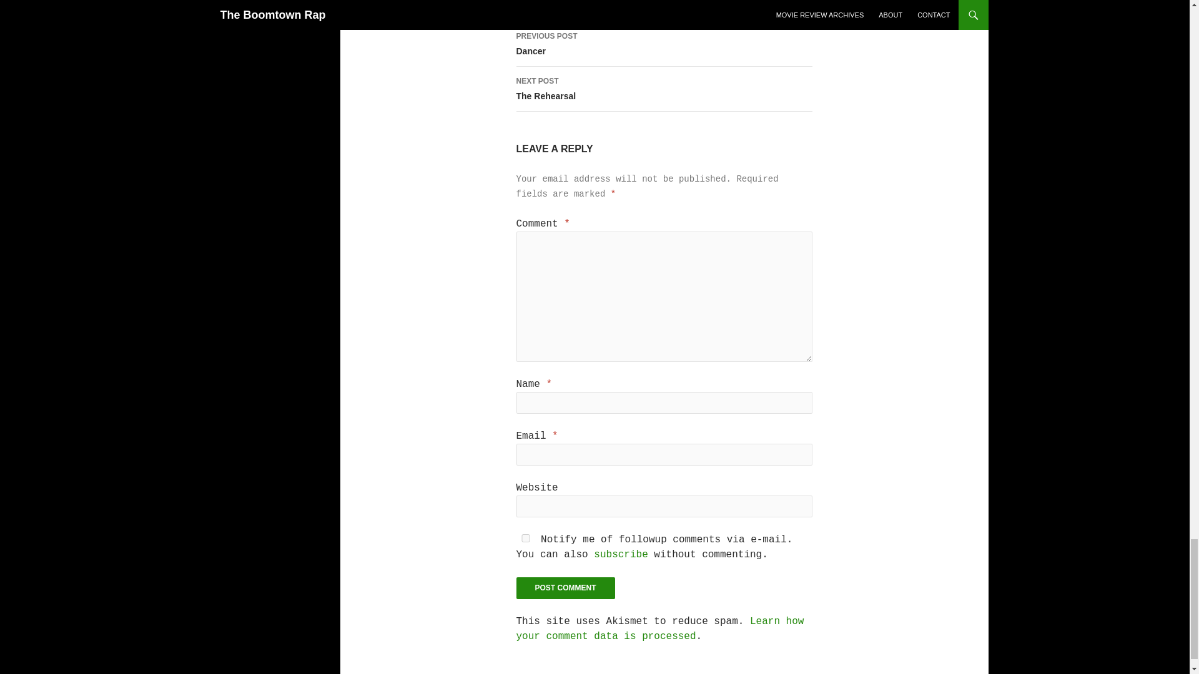  Describe the element at coordinates (659, 629) in the screenshot. I see `subscribe` at that location.